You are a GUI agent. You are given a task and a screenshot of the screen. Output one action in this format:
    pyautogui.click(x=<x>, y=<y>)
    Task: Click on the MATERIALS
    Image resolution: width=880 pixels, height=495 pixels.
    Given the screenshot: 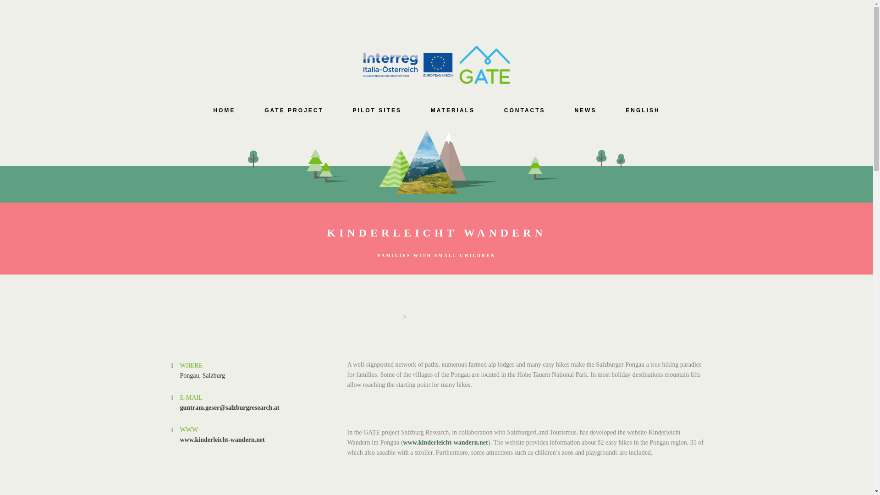 What is the action you would take?
    pyautogui.click(x=453, y=110)
    